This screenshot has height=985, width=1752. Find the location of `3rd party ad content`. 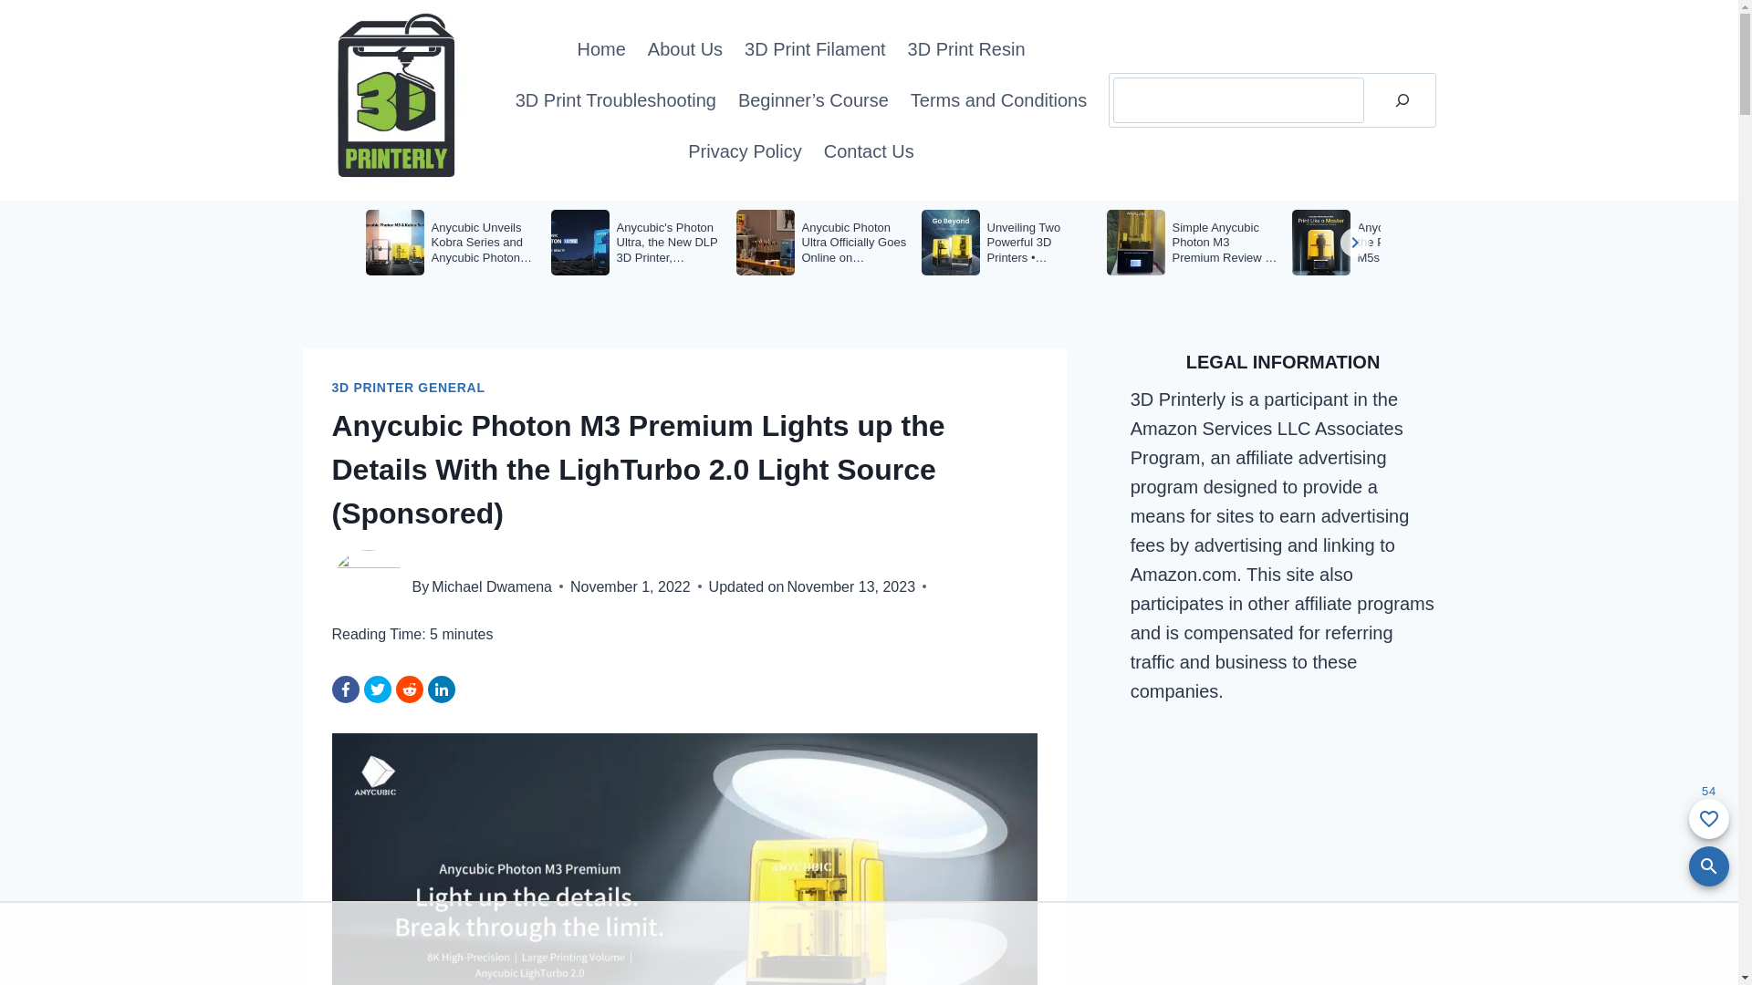

3rd party ad content is located at coordinates (869, 943).